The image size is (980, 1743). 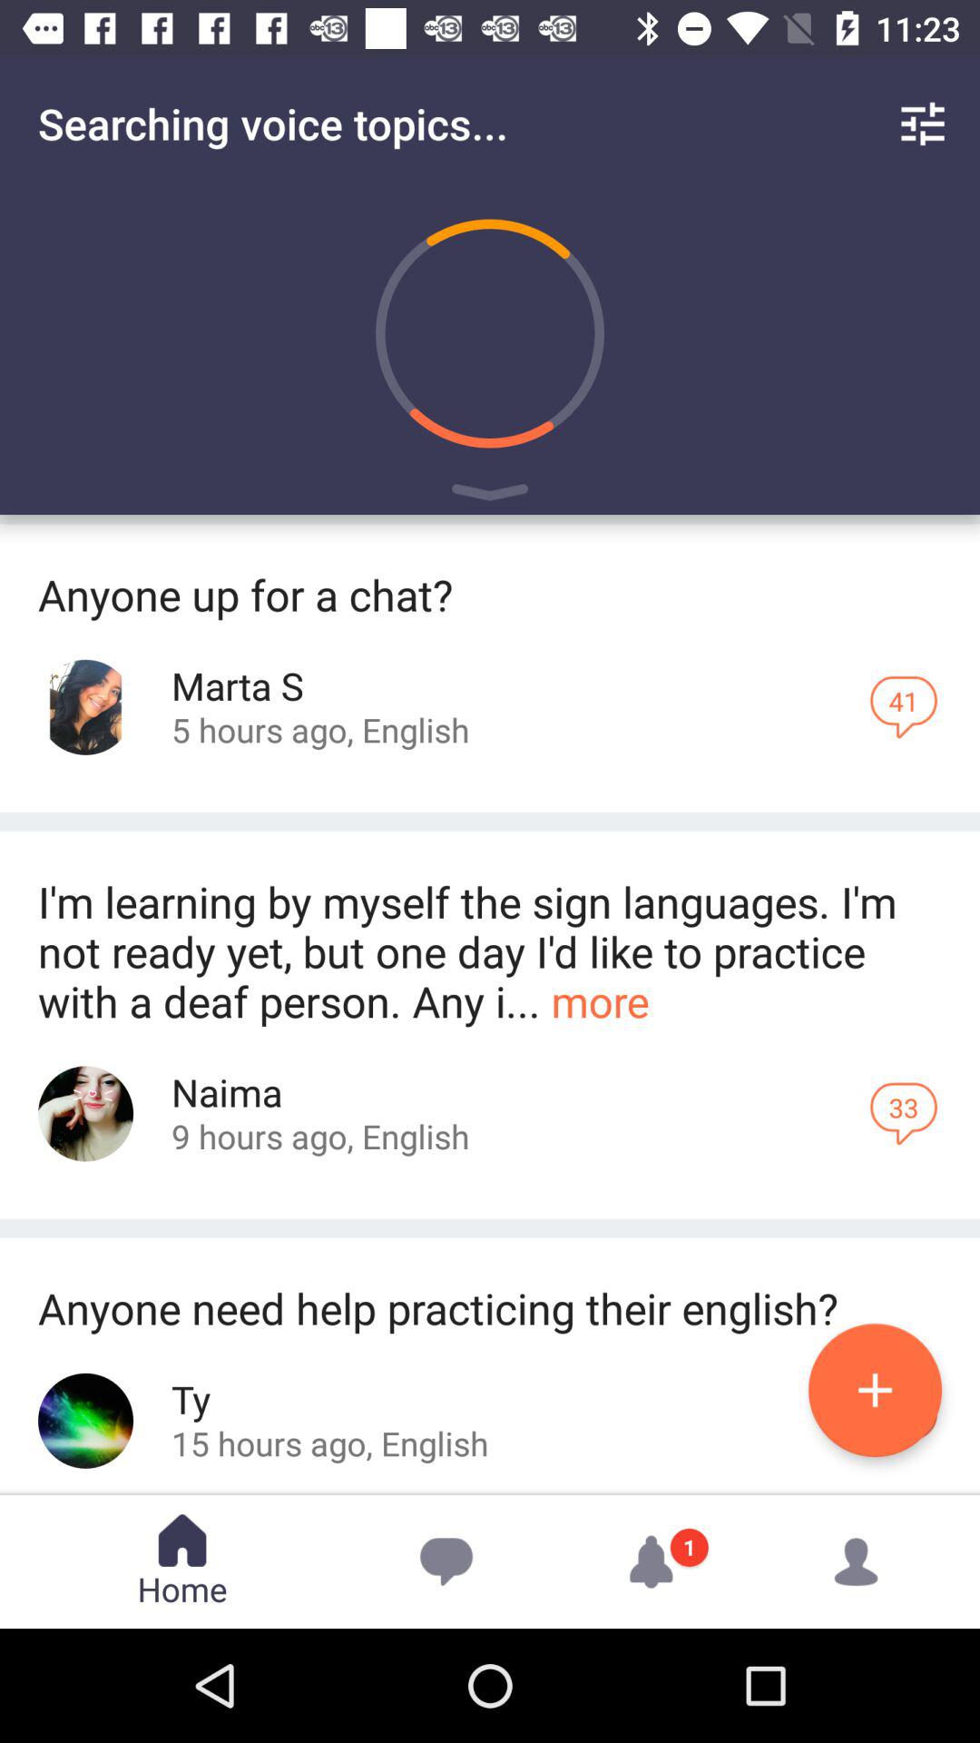 What do you see at coordinates (875, 1391) in the screenshot?
I see `add message` at bounding box center [875, 1391].